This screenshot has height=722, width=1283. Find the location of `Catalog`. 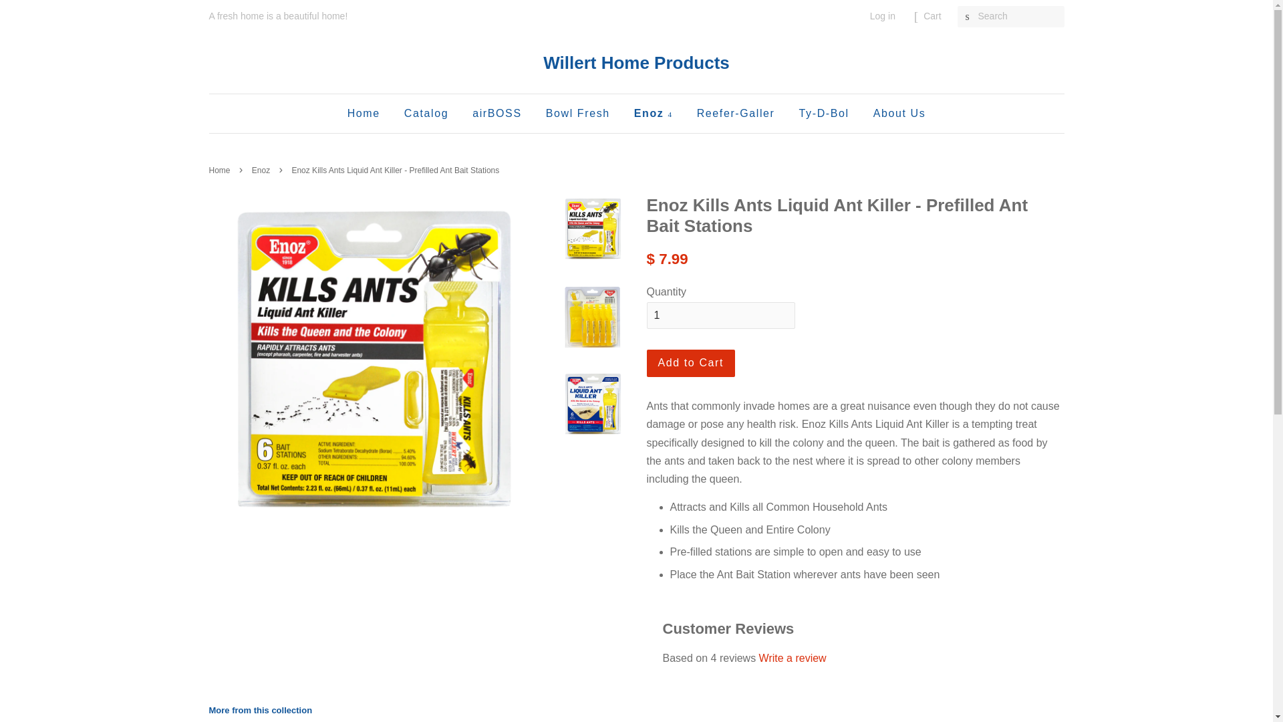

Catalog is located at coordinates (426, 113).